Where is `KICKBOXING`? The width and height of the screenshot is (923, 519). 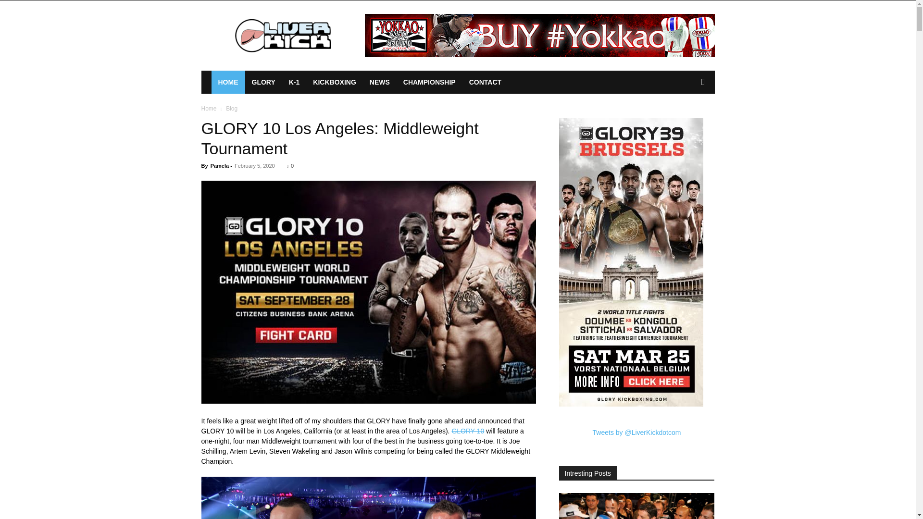 KICKBOXING is located at coordinates (335, 82).